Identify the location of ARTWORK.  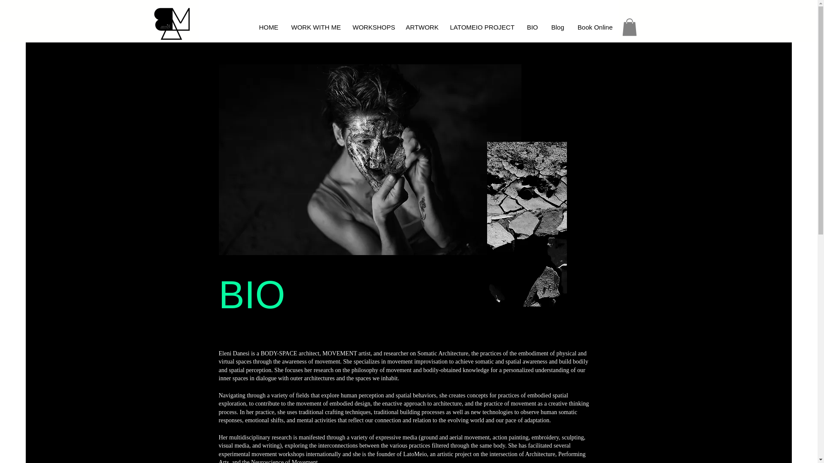
(421, 27).